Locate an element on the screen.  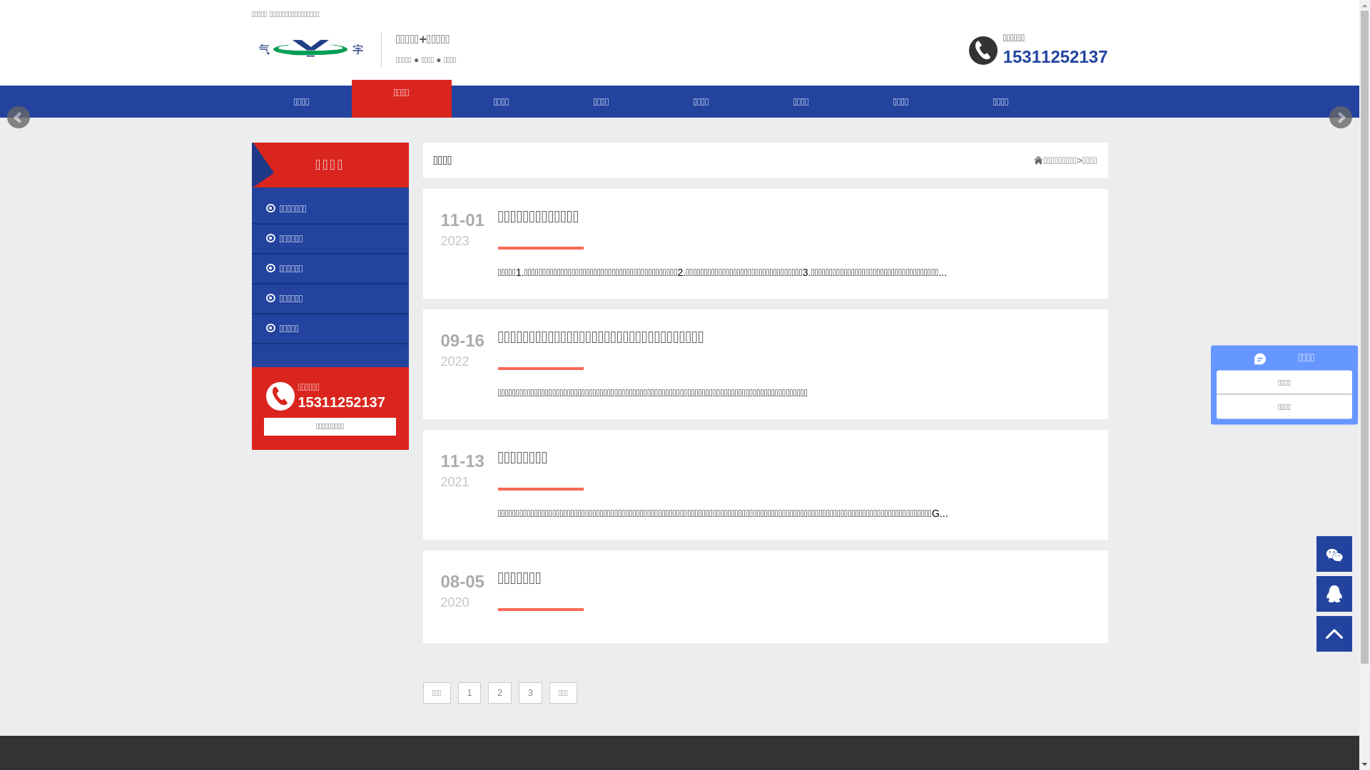
Prev is located at coordinates (19, 118).